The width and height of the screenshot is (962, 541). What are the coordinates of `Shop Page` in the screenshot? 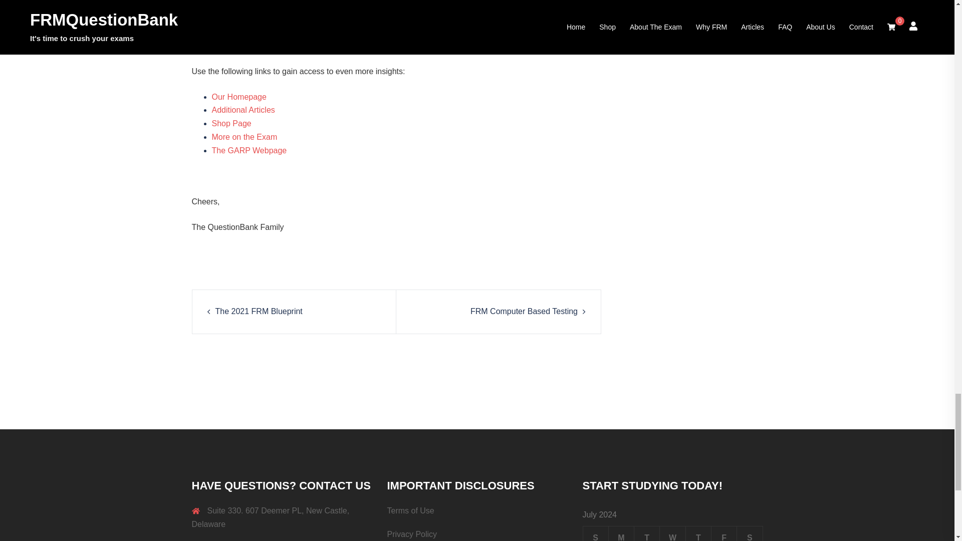 It's located at (231, 123).